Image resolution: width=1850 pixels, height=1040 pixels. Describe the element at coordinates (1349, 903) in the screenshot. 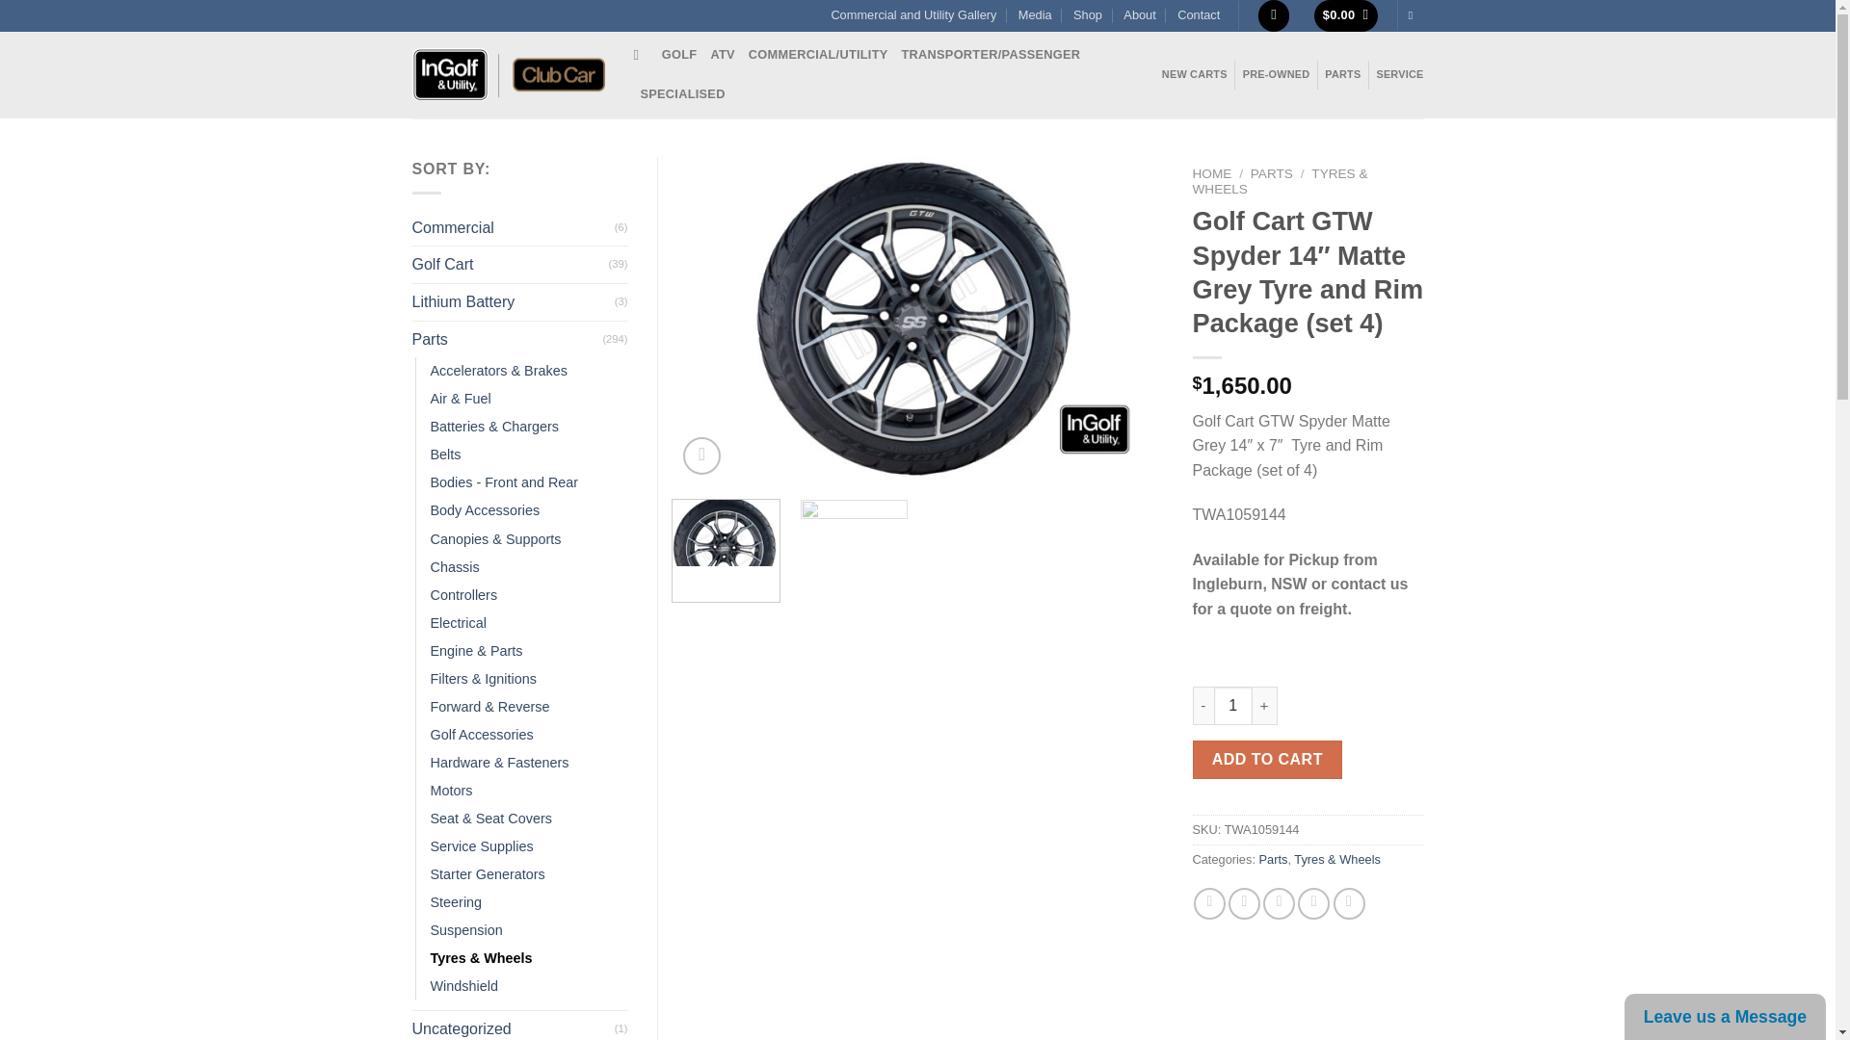

I see `Share on LinkedIn` at that location.